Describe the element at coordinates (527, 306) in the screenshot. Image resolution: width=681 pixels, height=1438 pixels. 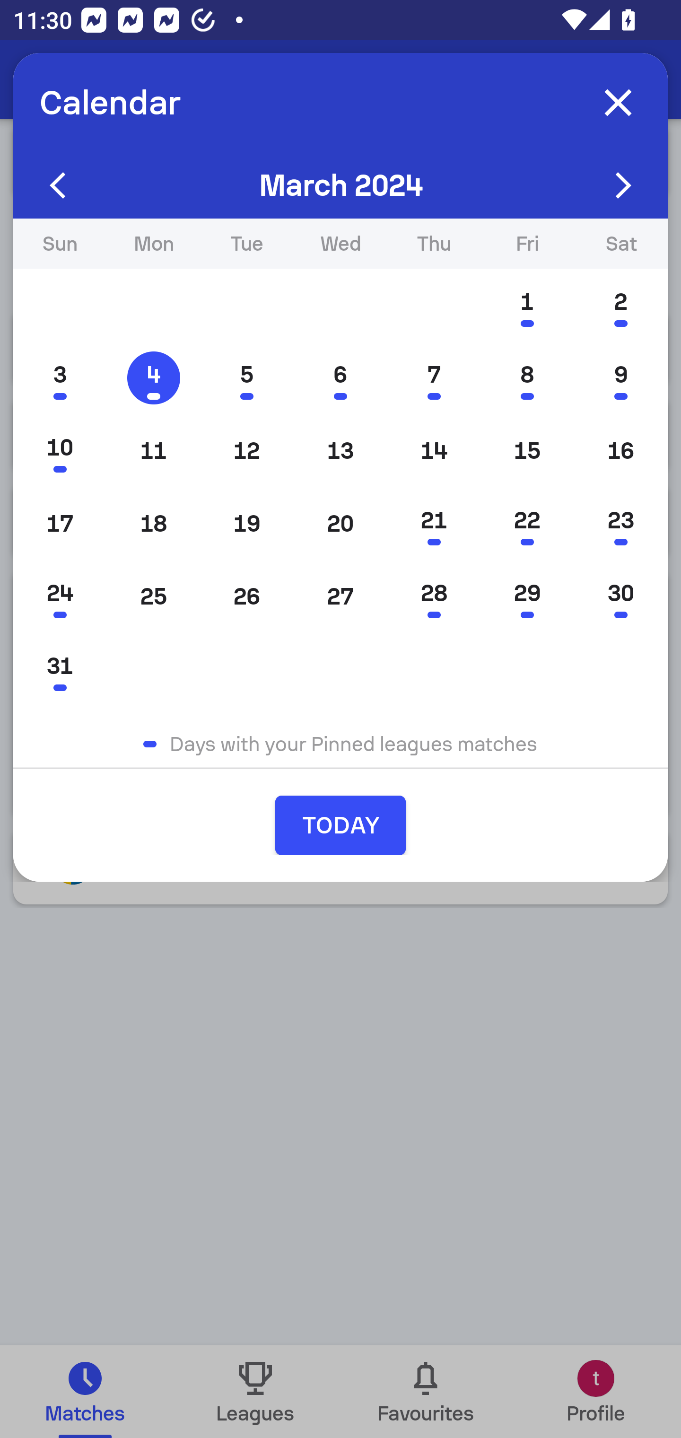
I see `1` at that location.